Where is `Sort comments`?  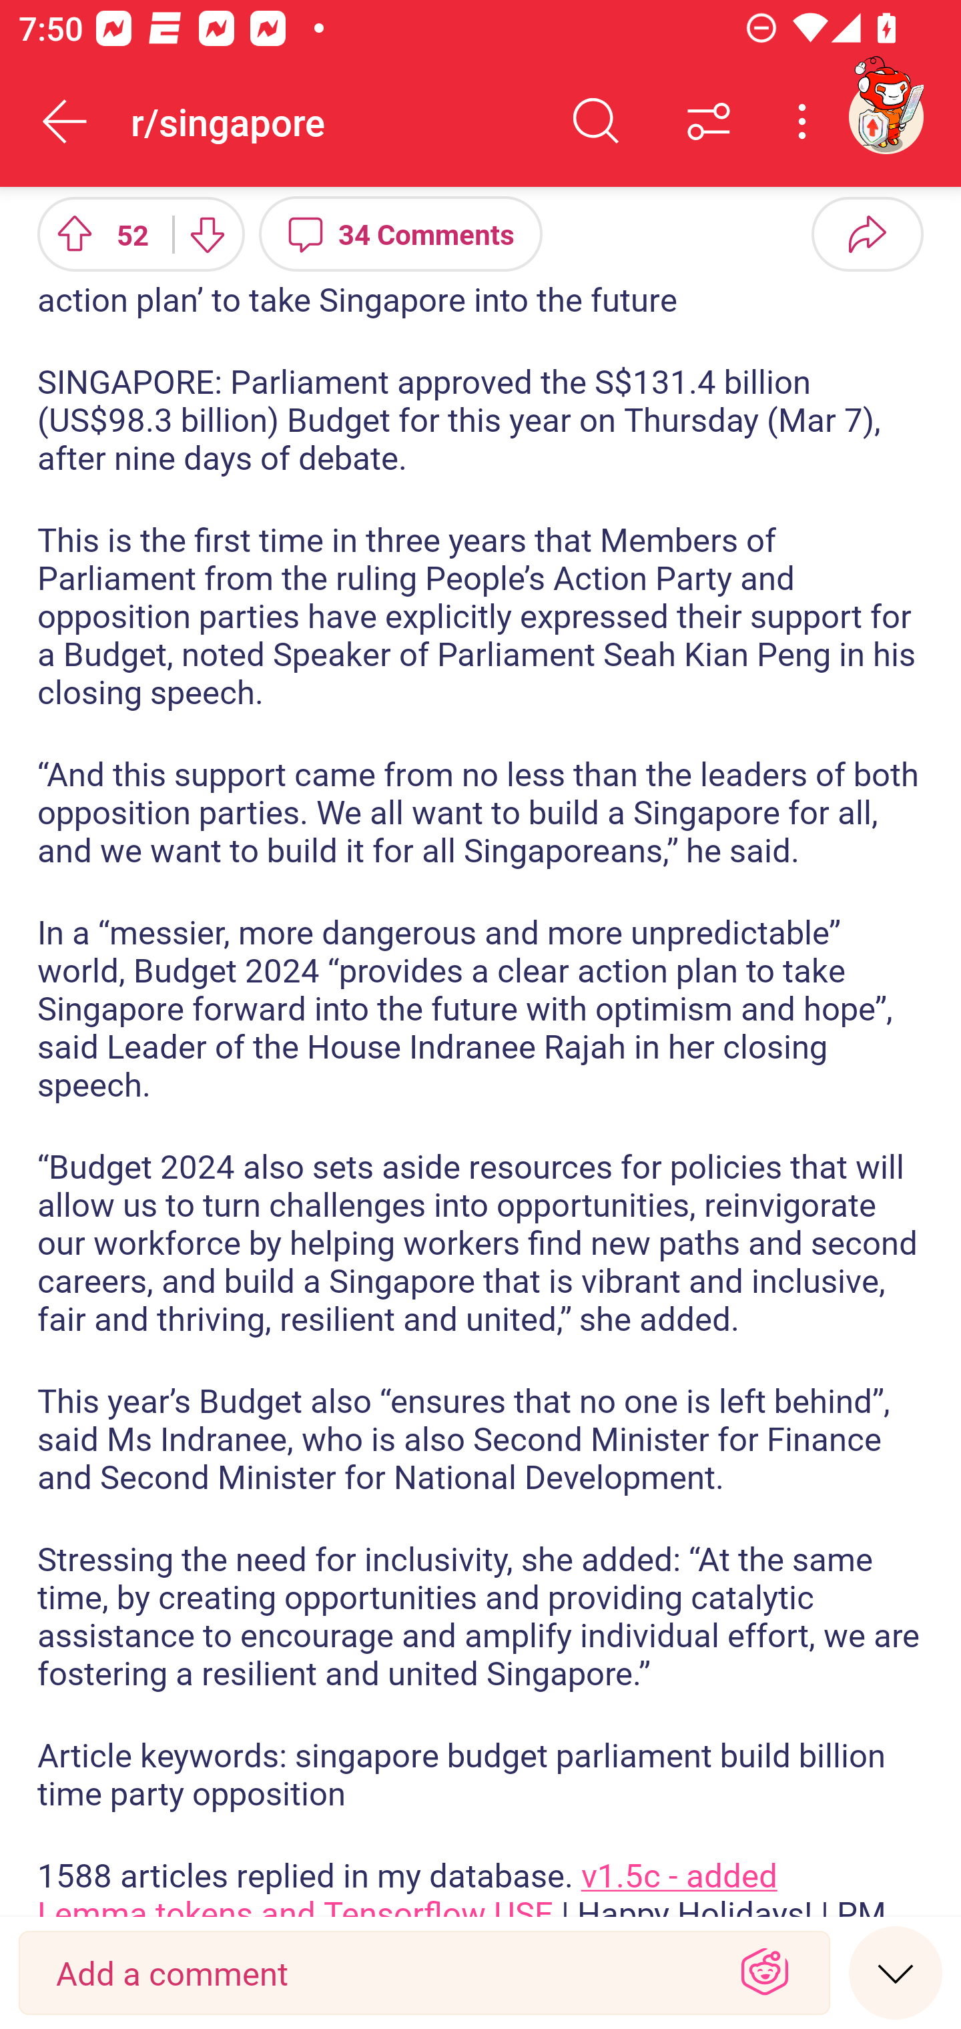
Sort comments is located at coordinates (709, 121).